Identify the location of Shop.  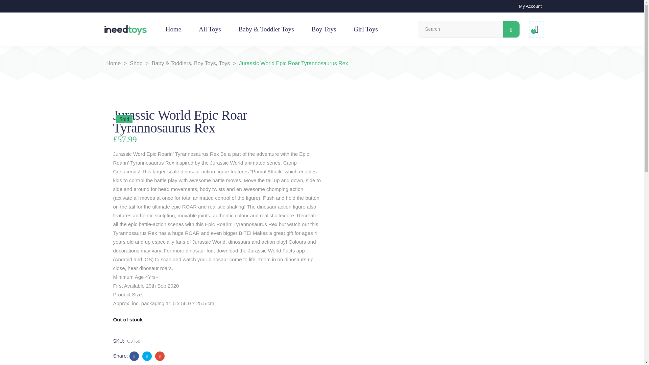
(136, 63).